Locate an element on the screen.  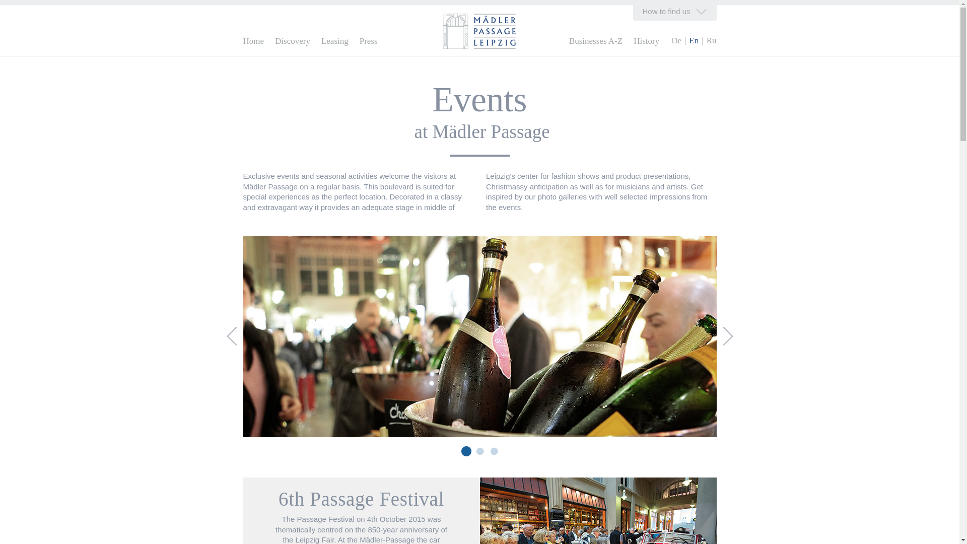
Home is located at coordinates (253, 41).